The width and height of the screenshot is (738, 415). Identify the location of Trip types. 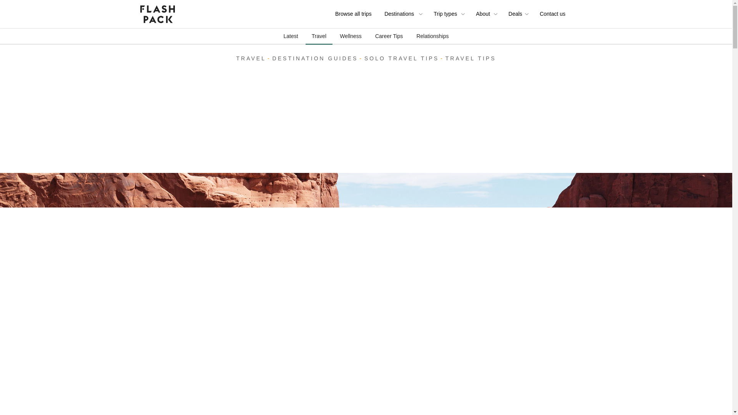
(446, 14).